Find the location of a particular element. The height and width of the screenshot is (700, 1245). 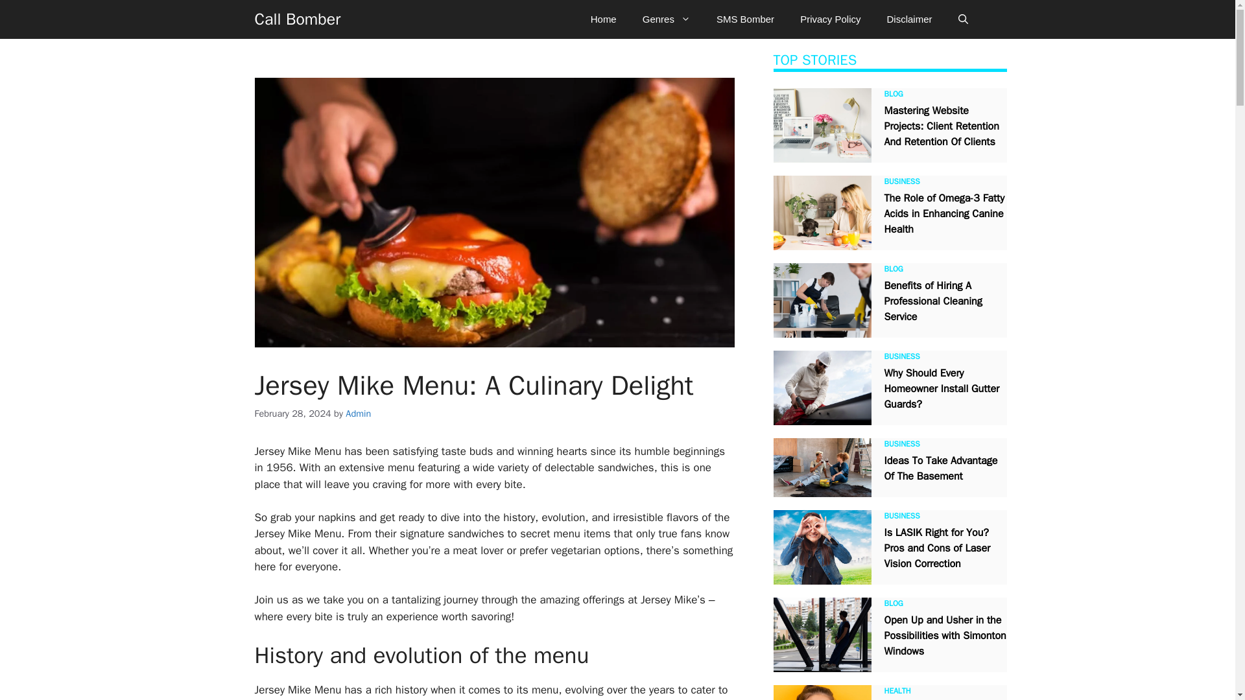

Genres is located at coordinates (667, 19).